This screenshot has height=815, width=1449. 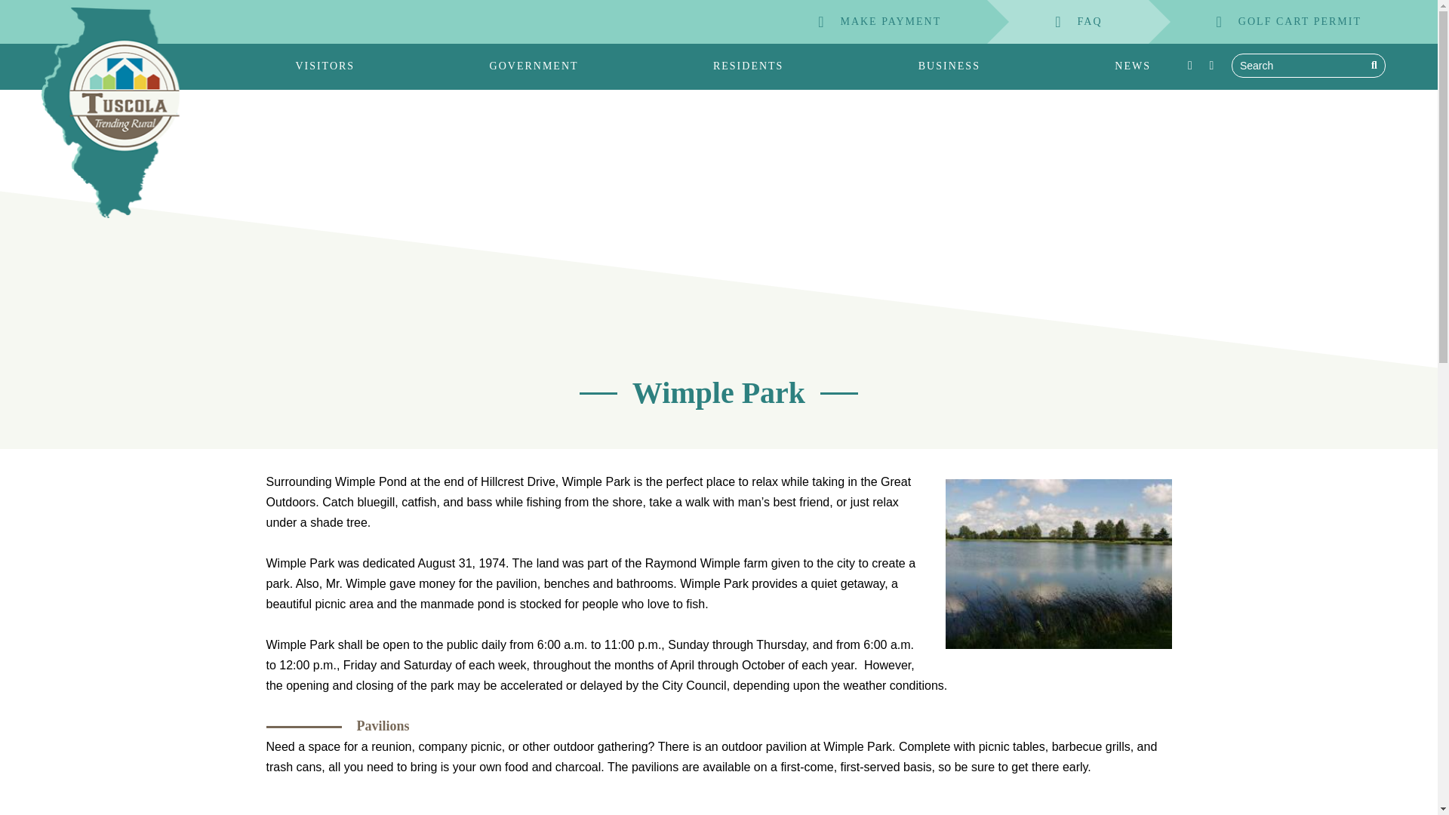 What do you see at coordinates (325, 66) in the screenshot?
I see `VISITORS` at bounding box center [325, 66].